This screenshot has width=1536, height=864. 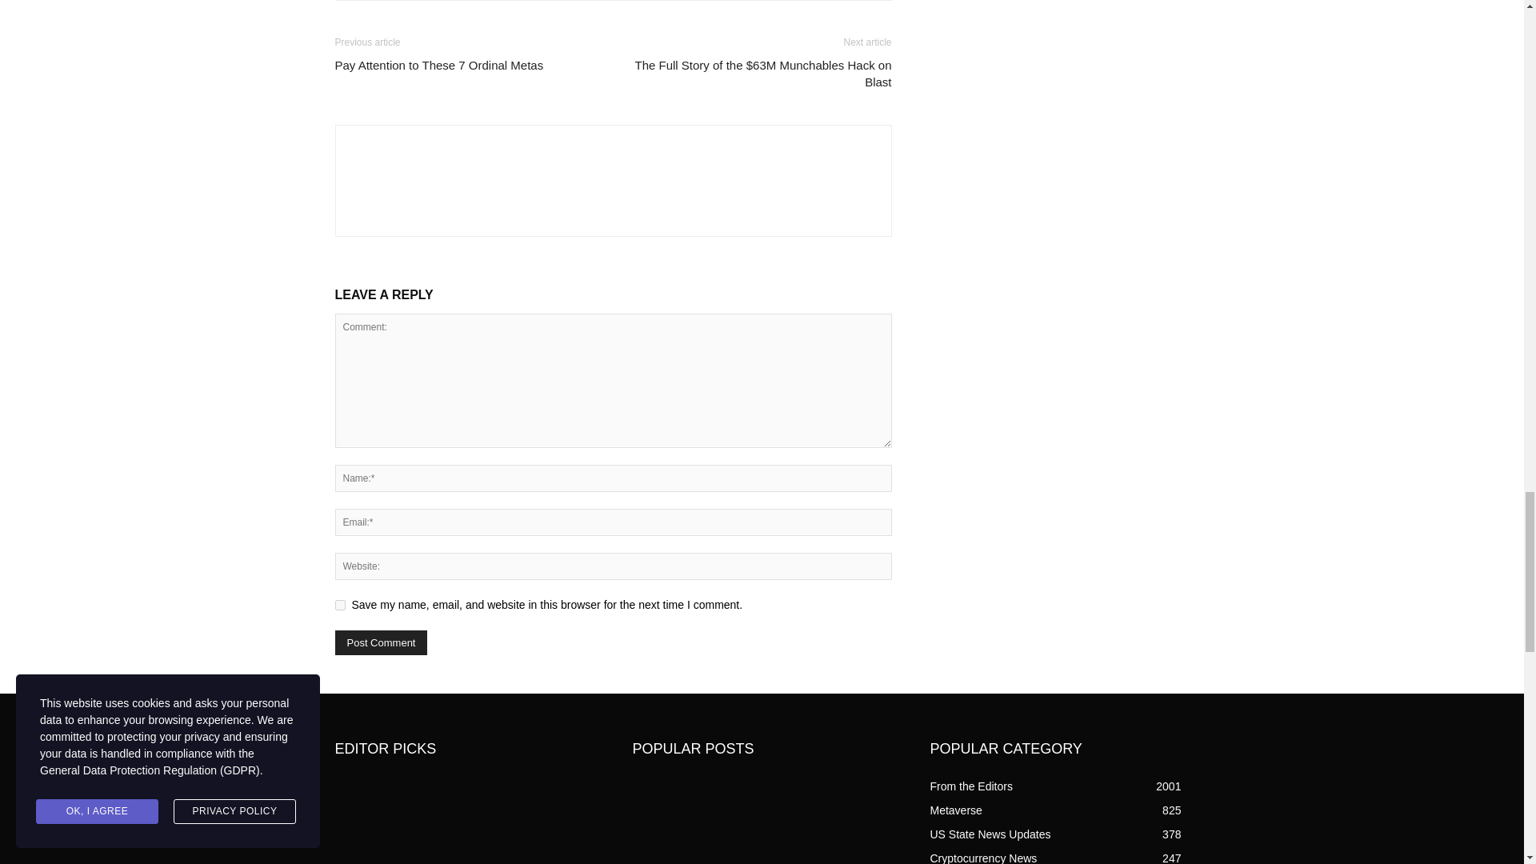 I want to click on Post Comment, so click(x=381, y=642).